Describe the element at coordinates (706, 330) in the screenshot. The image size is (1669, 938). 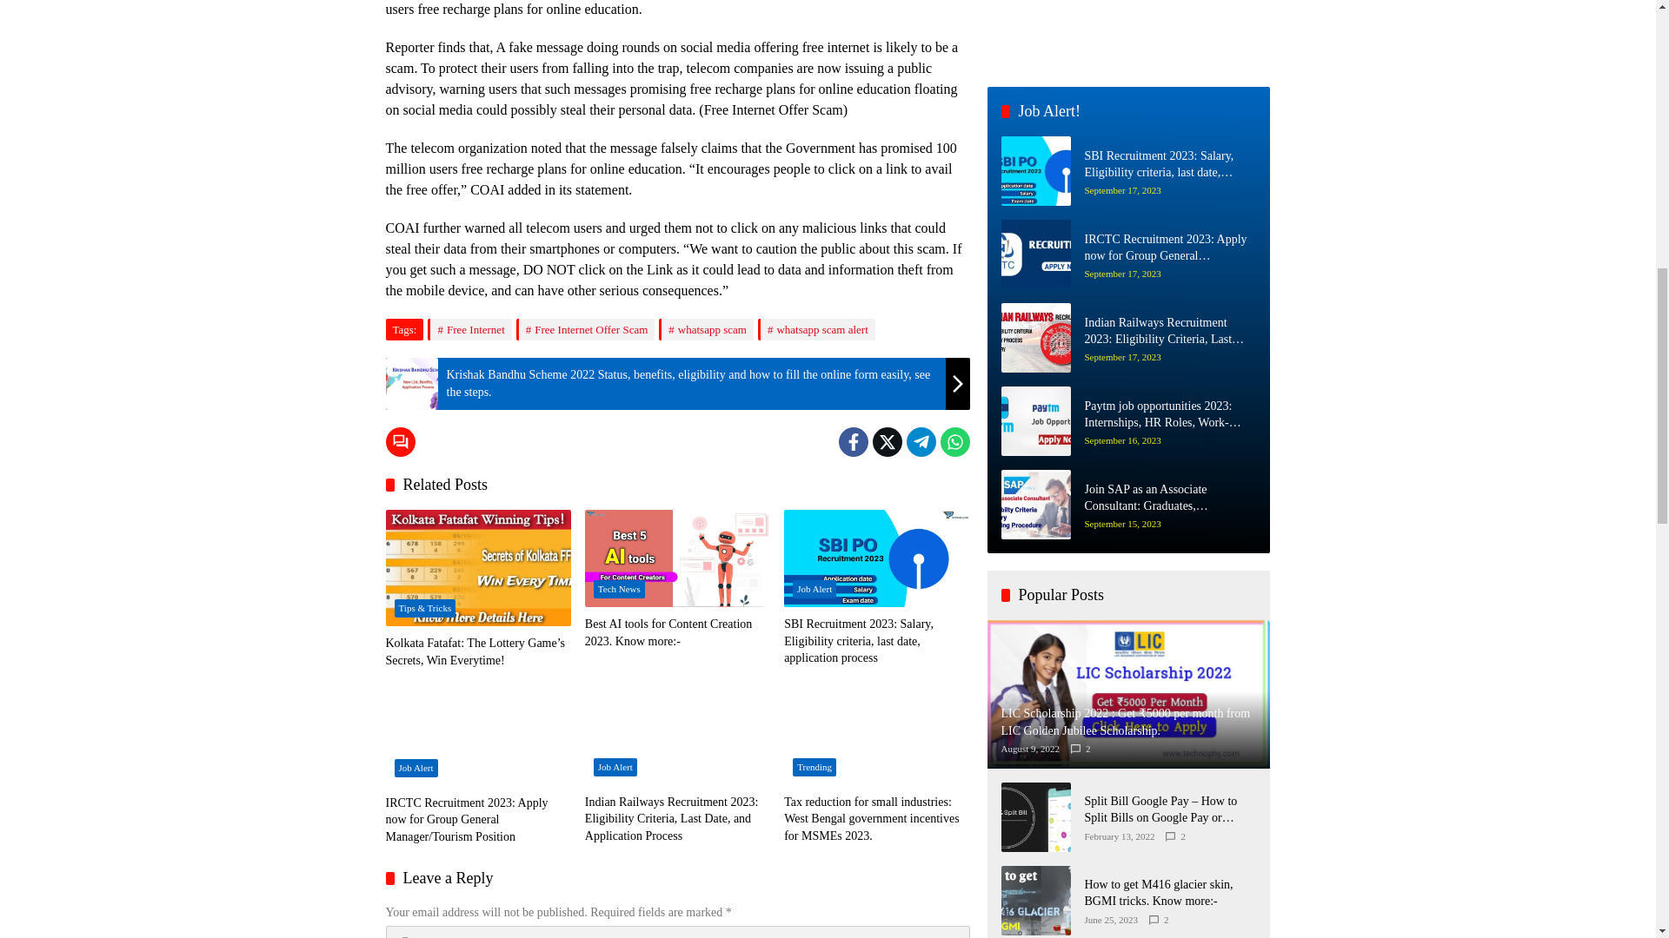
I see `whatsapp scam` at that location.